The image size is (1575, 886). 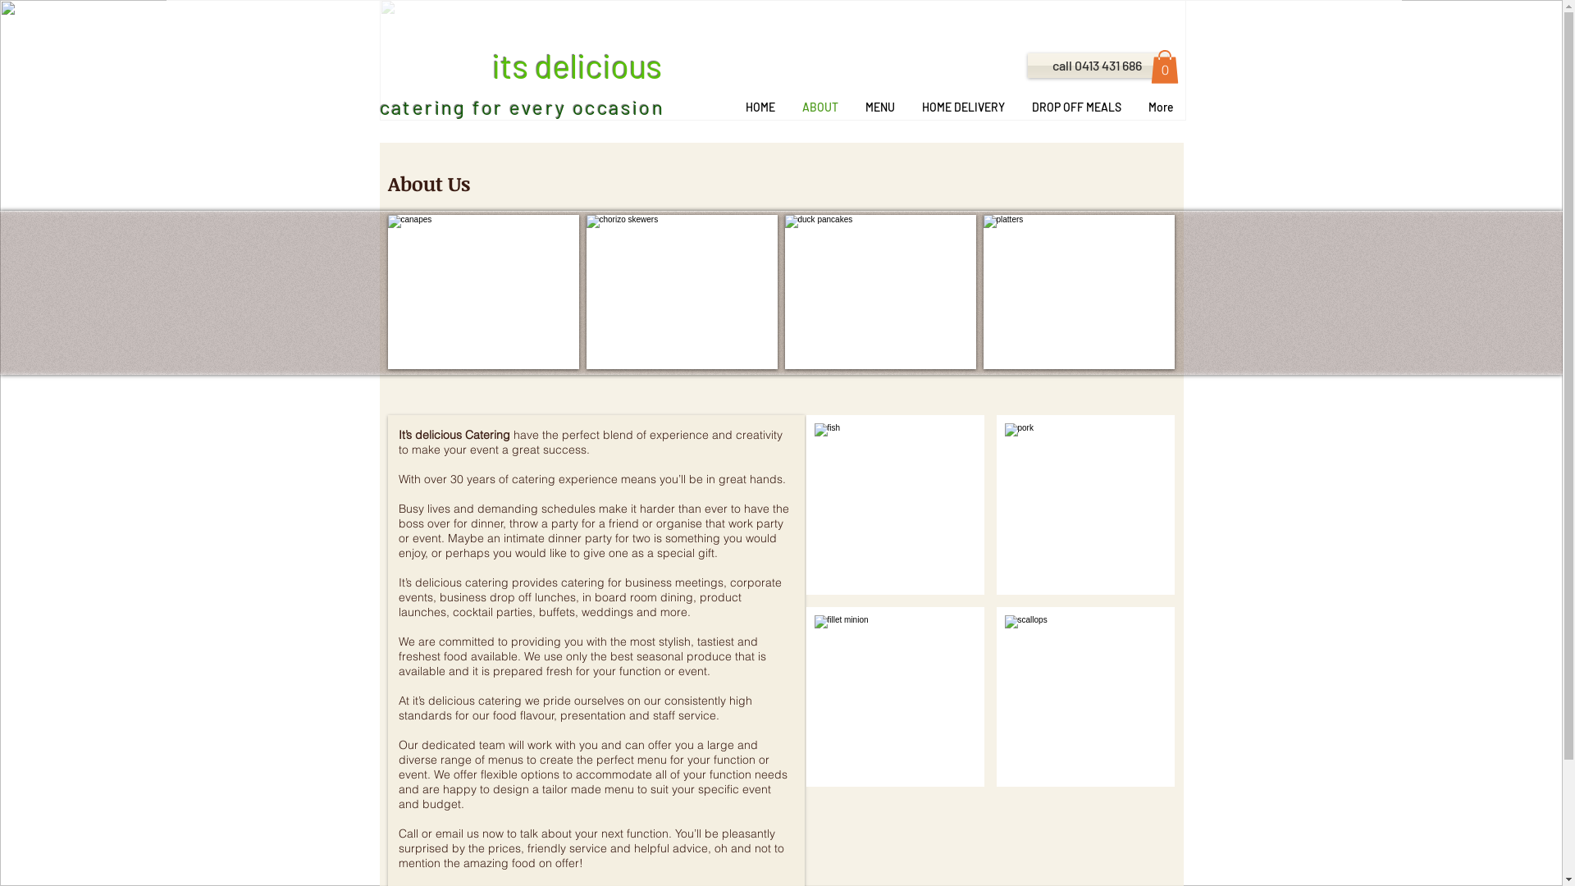 I want to click on call 0413 431 686, so click(x=1097, y=66).